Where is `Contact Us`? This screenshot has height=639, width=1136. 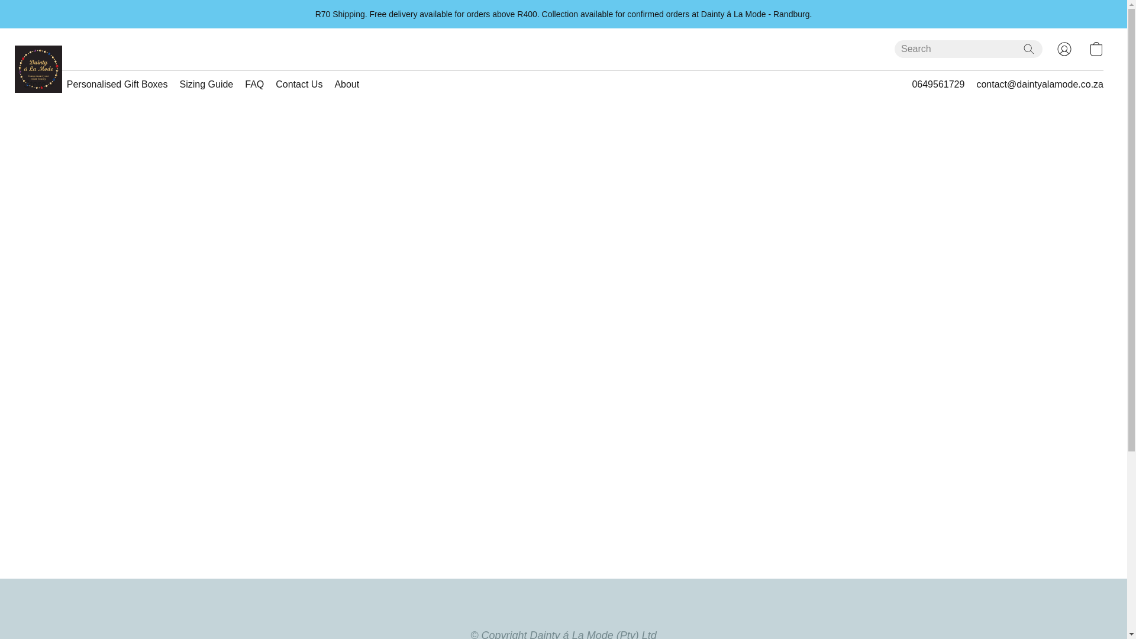 Contact Us is located at coordinates (299, 85).